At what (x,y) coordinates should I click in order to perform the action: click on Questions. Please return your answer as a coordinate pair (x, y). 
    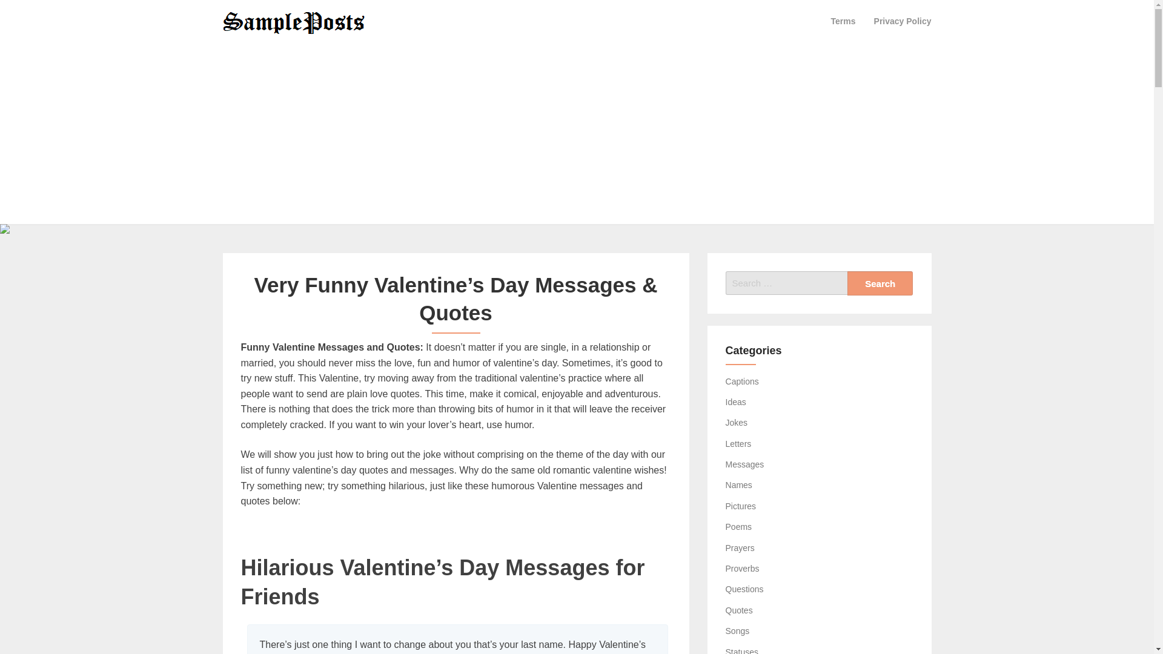
    Looking at the image, I should click on (745, 589).